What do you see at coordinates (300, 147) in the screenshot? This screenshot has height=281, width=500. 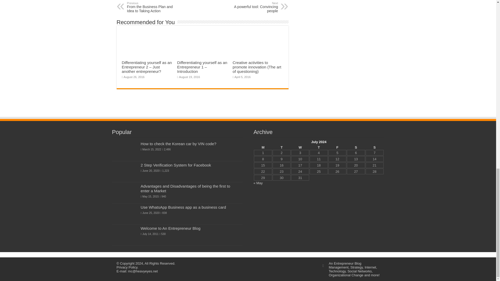 I see `Wednesday` at bounding box center [300, 147].